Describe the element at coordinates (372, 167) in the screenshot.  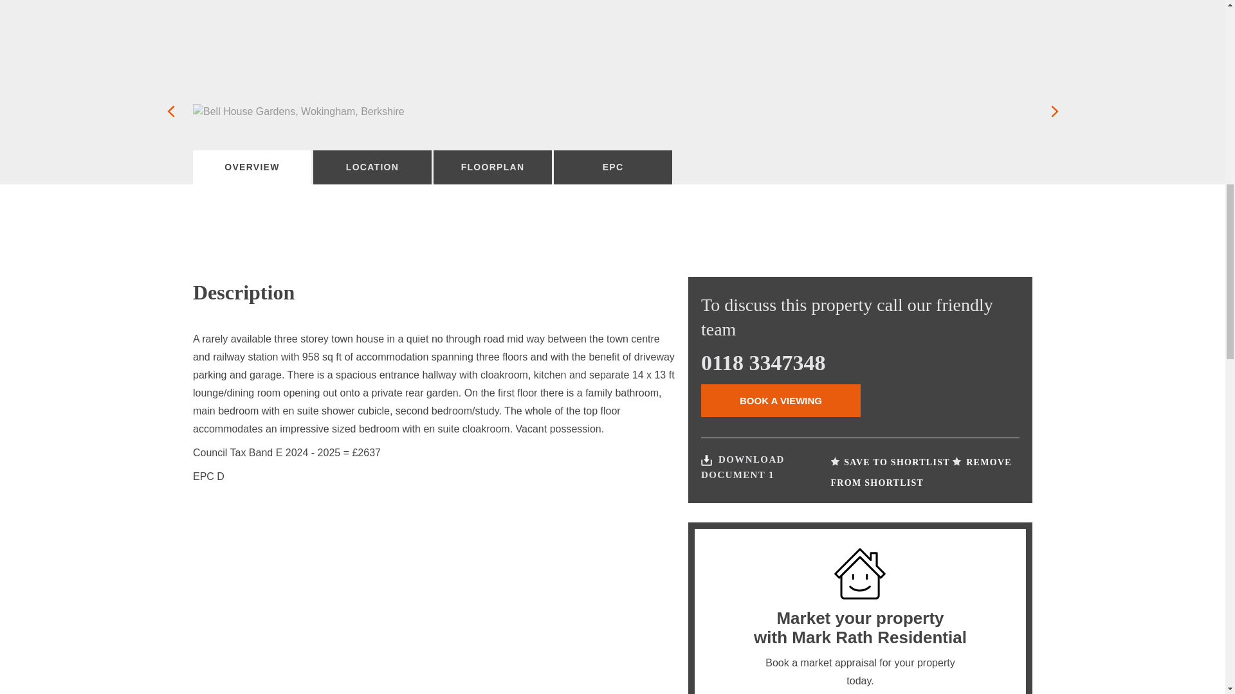
I see `LOCATION` at that location.